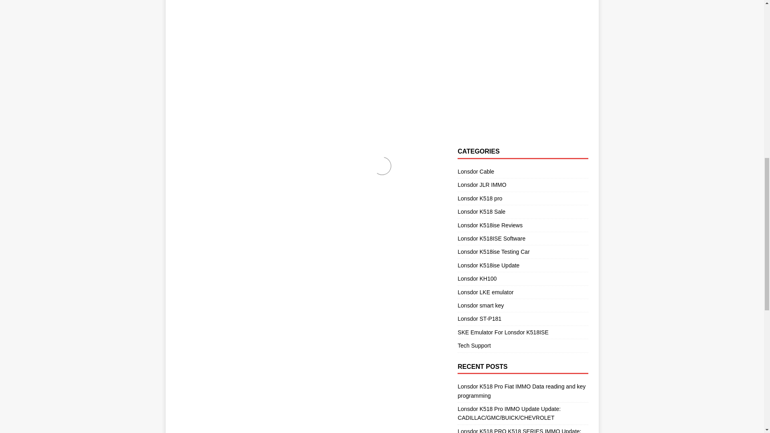  I want to click on Lonsdor K518 Sale, so click(523, 212).